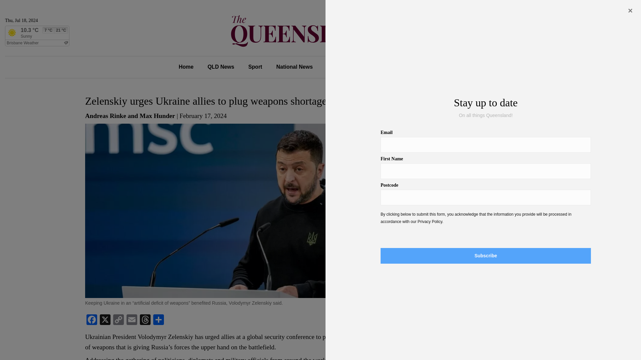  What do you see at coordinates (145, 320) in the screenshot?
I see `Threads` at bounding box center [145, 320].